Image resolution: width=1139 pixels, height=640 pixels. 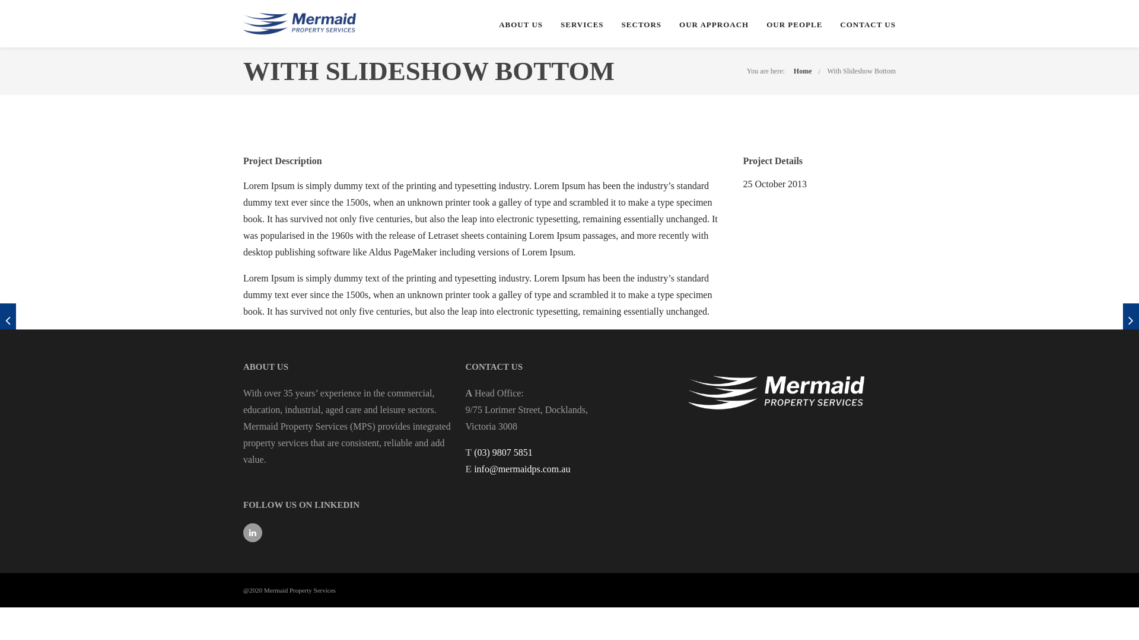 What do you see at coordinates (861, 71) in the screenshot?
I see `With Slideshow Bottom` at bounding box center [861, 71].